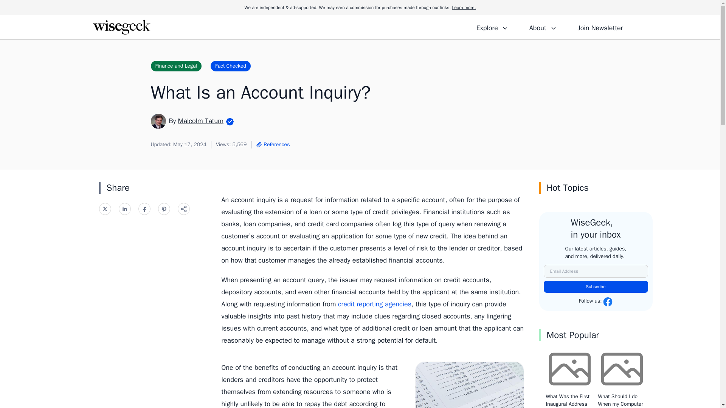  What do you see at coordinates (230, 66) in the screenshot?
I see `Fact Checked` at bounding box center [230, 66].